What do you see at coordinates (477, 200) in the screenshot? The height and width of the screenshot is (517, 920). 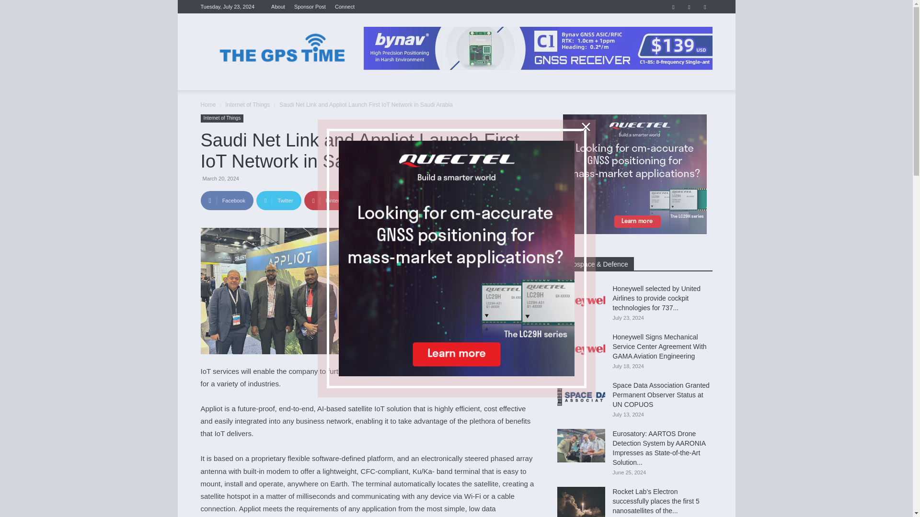 I see `More` at bounding box center [477, 200].